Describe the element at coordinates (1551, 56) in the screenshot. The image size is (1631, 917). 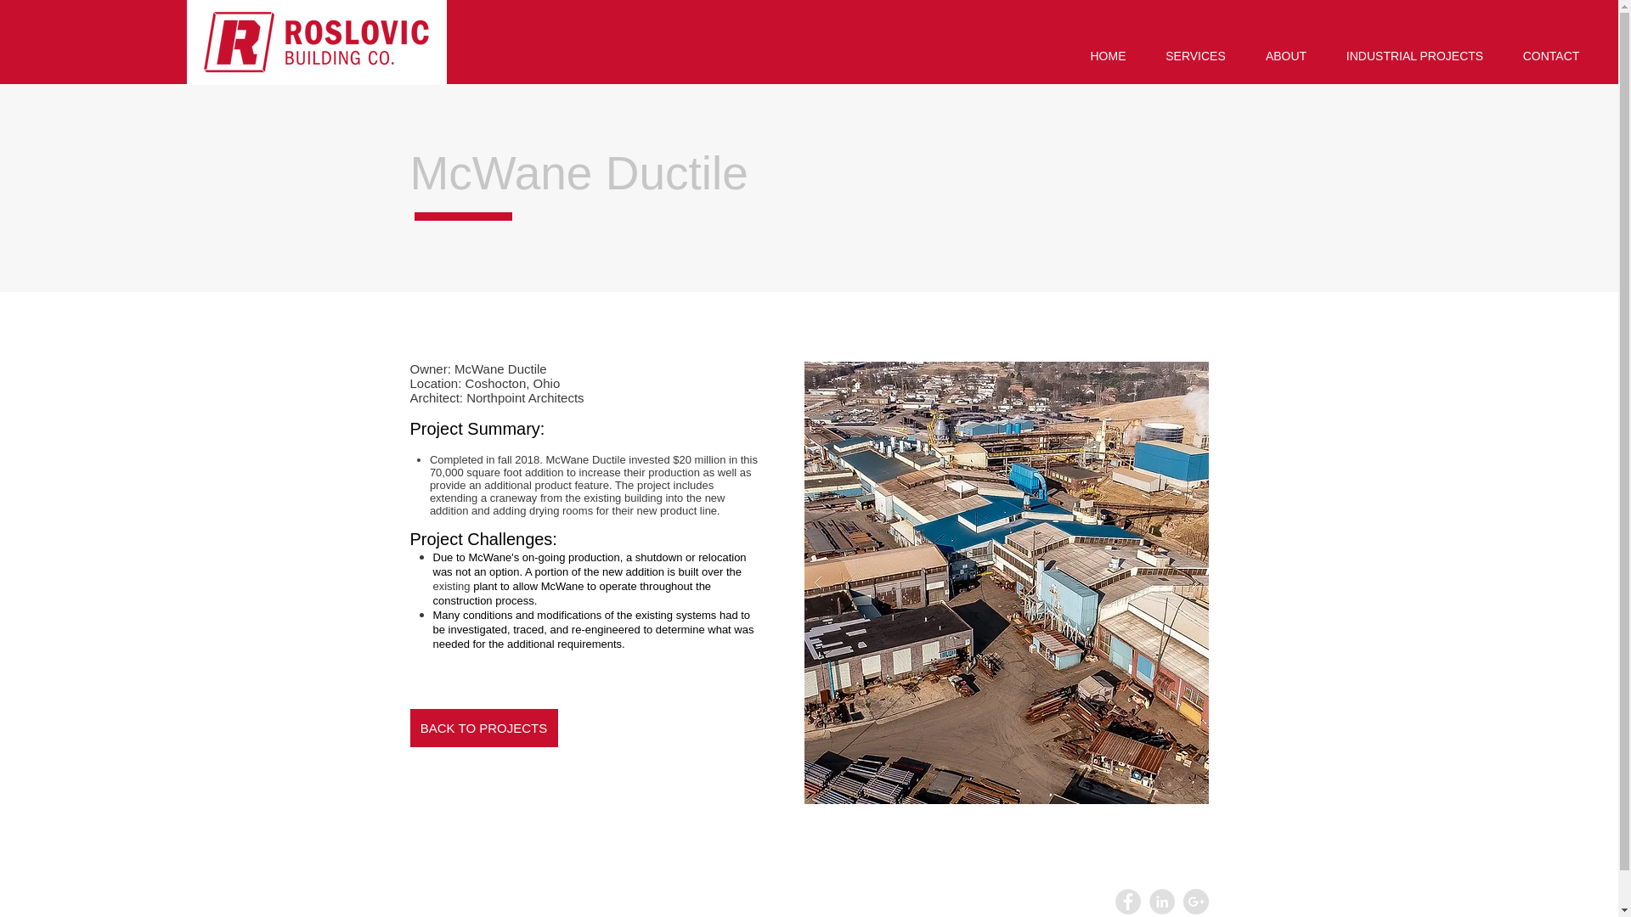
I see `CONTACT` at that location.